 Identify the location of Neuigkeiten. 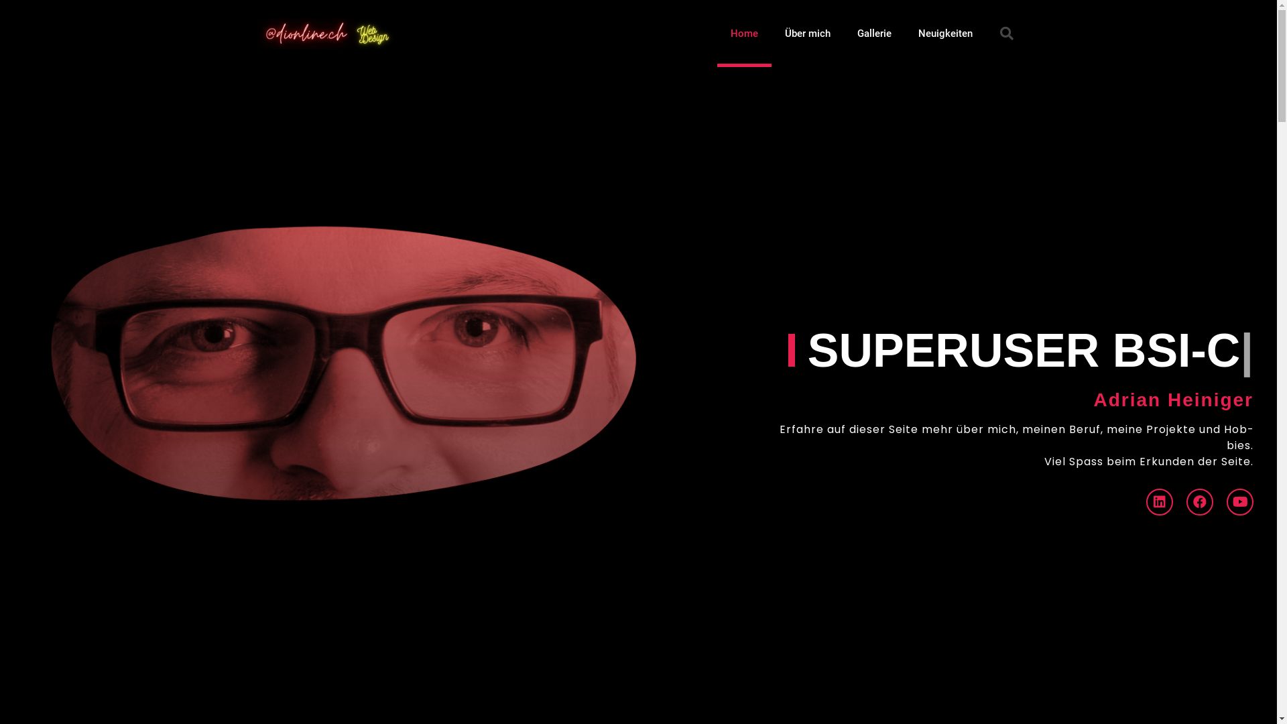
(945, 34).